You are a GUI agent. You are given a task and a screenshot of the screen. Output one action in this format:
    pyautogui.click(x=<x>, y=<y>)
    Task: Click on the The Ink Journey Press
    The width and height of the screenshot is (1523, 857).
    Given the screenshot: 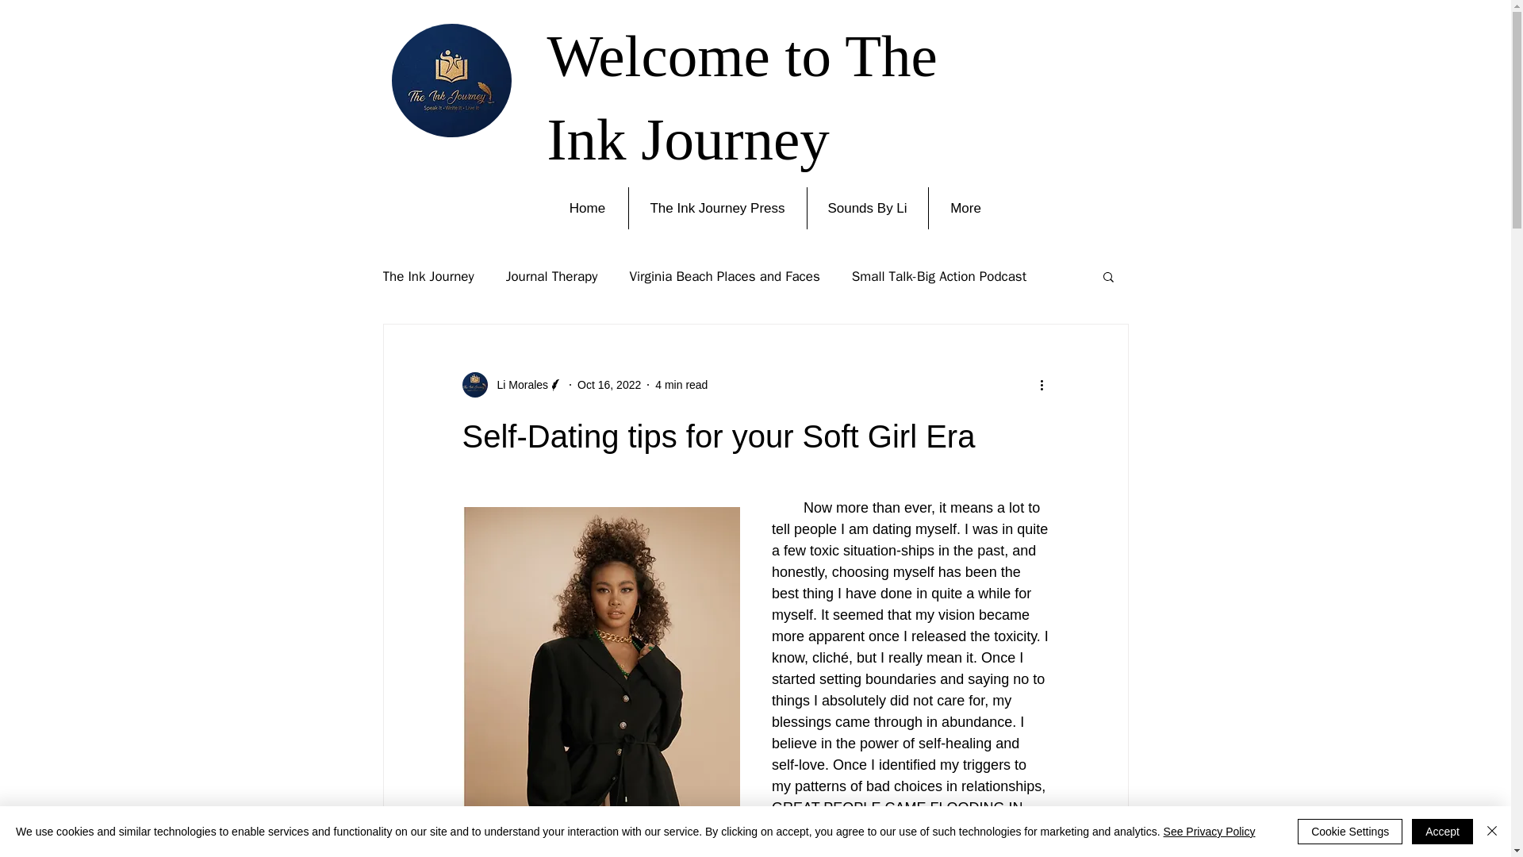 What is the action you would take?
    pyautogui.click(x=716, y=208)
    